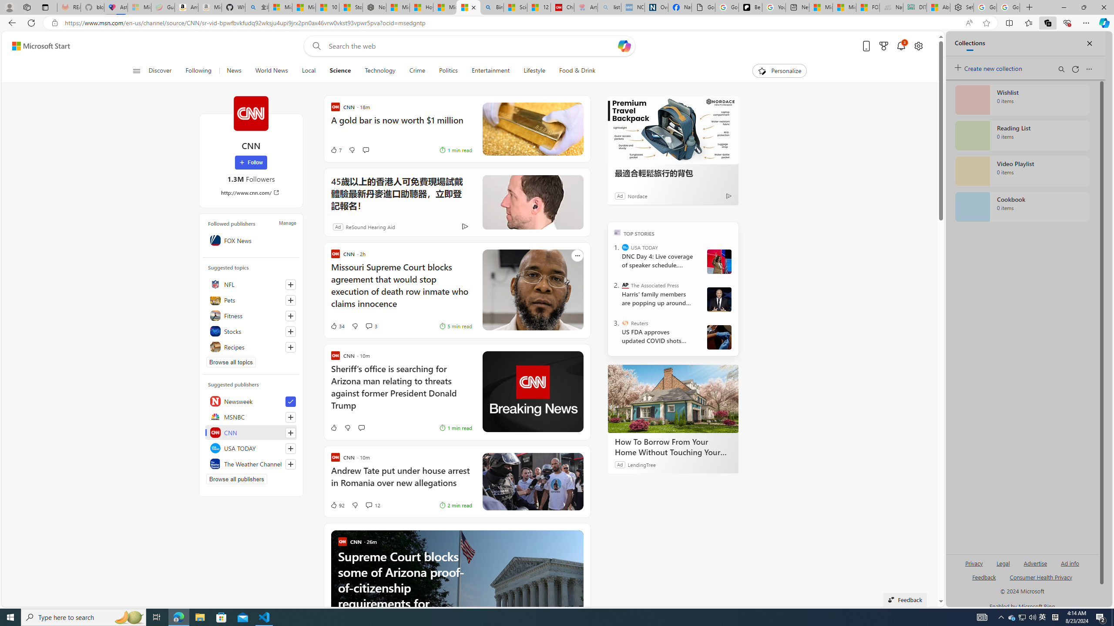 The width and height of the screenshot is (1114, 626). I want to click on CNN - MSN, so click(468, 7).